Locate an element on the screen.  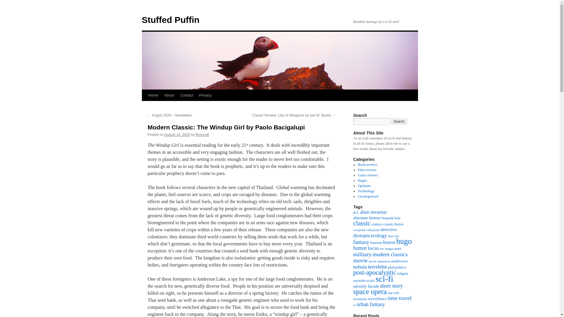
August 14, 2020 is located at coordinates (177, 134).